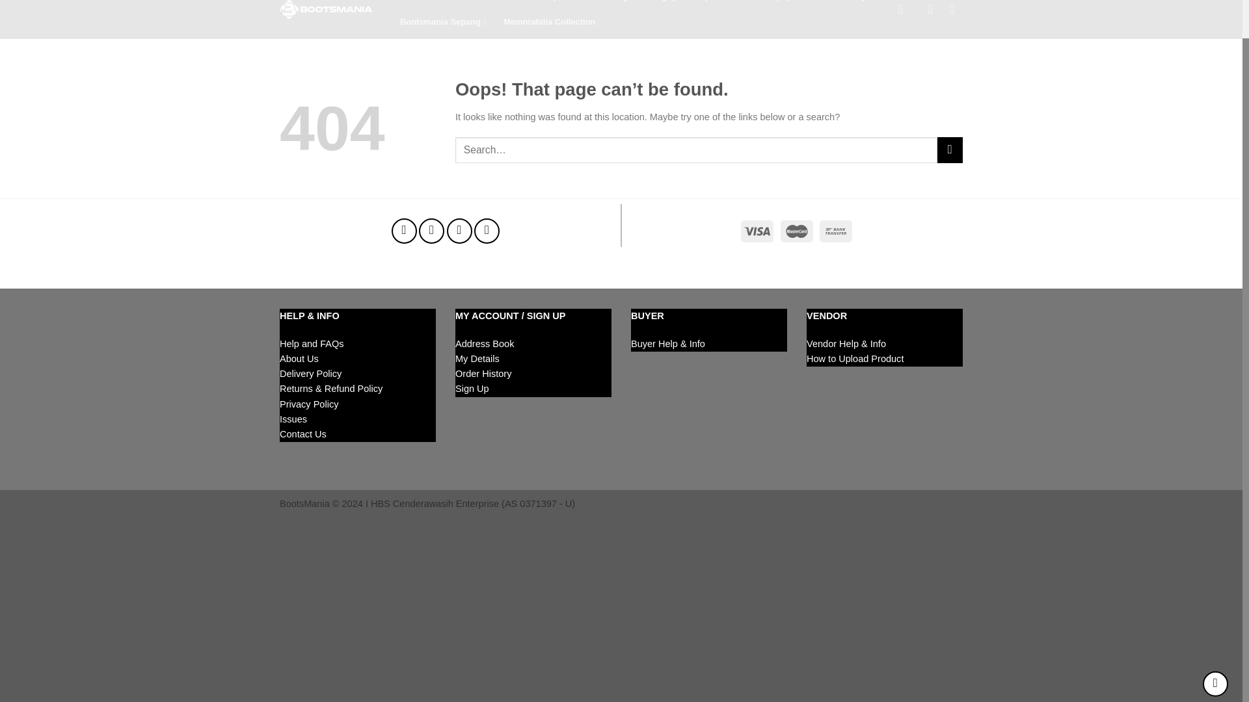  I want to click on Follow on Instagram, so click(431, 230).